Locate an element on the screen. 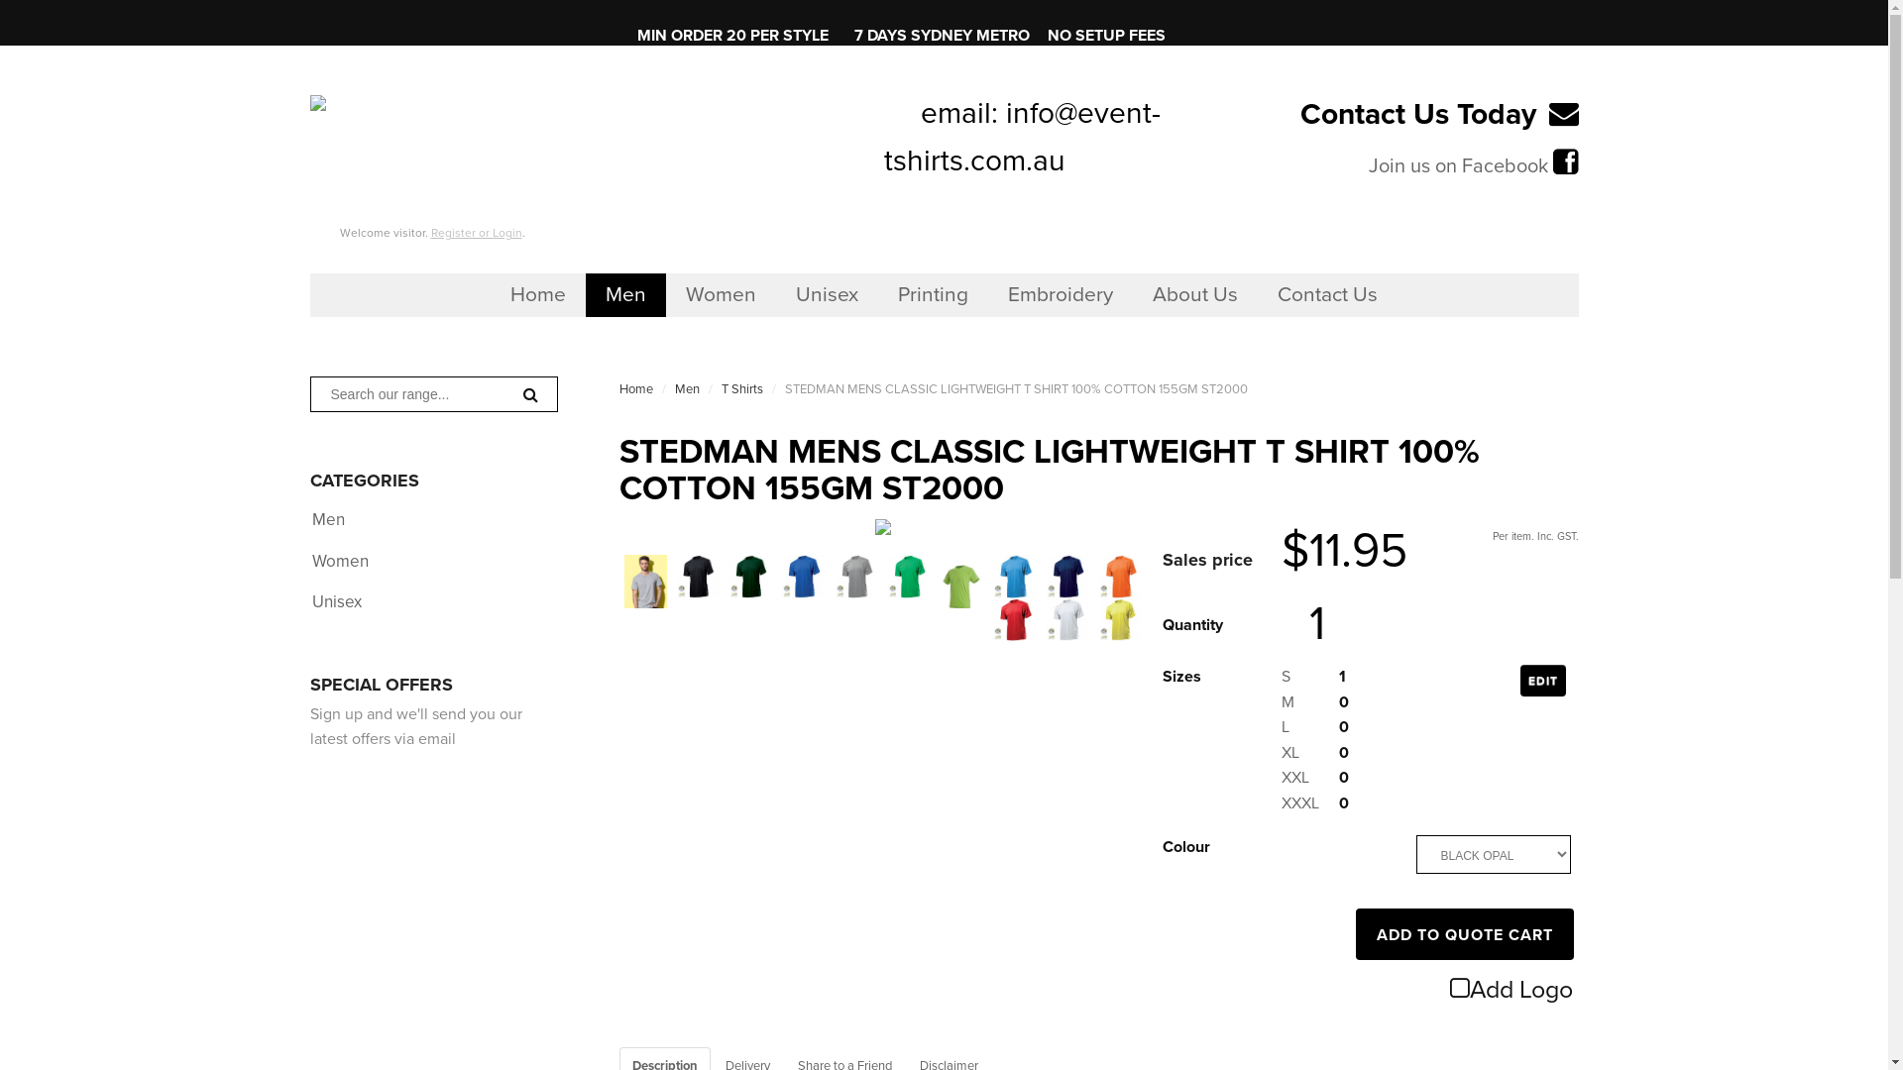 The image size is (1903, 1070). Log in is located at coordinates (795, 351).